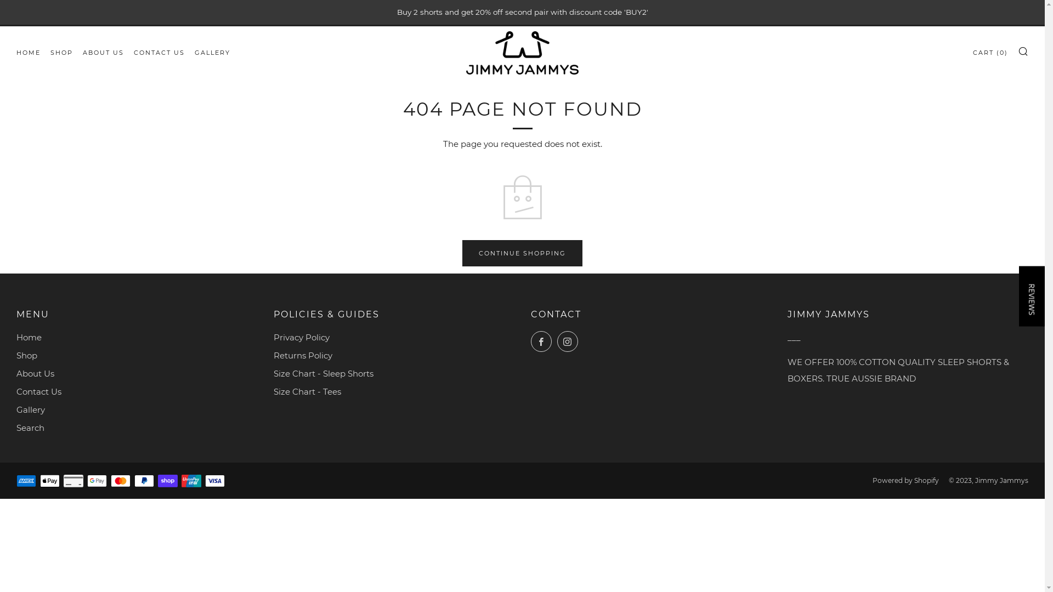 The width and height of the screenshot is (1053, 592). What do you see at coordinates (307, 391) in the screenshot?
I see `Size Chart - Tees` at bounding box center [307, 391].